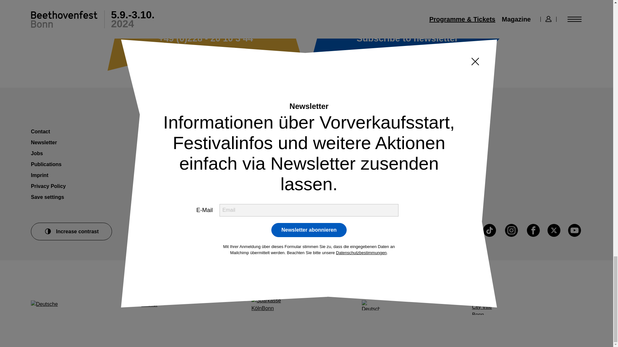  I want to click on Calls for Submissions, so click(169, 153).